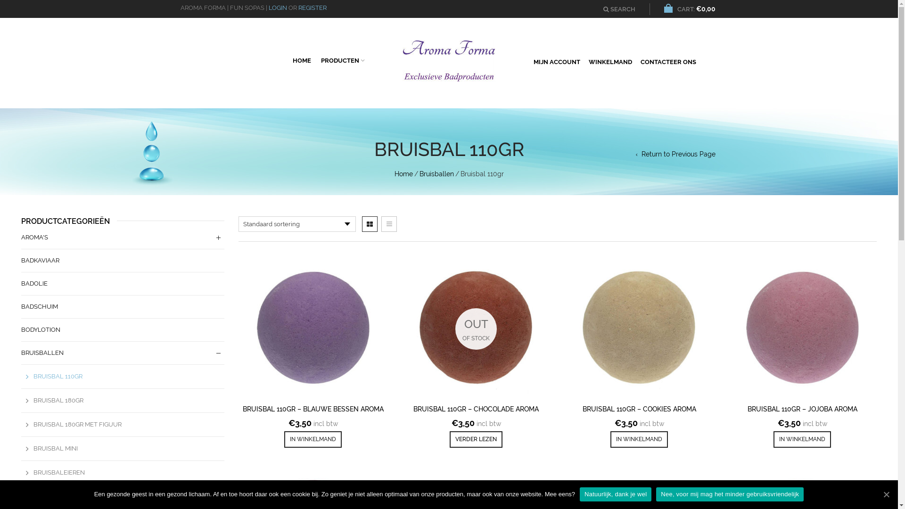  What do you see at coordinates (35, 238) in the screenshot?
I see `AROMA'S` at bounding box center [35, 238].